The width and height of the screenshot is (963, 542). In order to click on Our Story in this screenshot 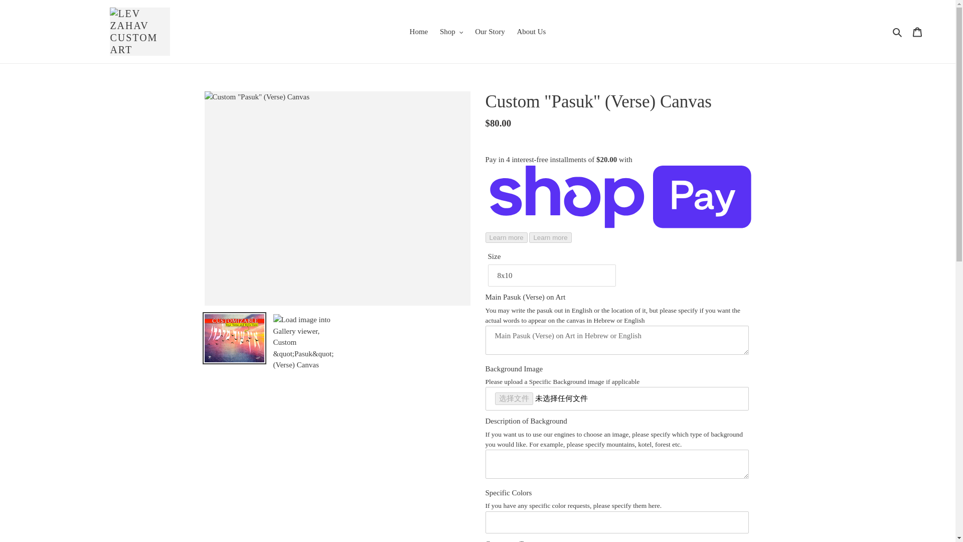, I will do `click(490, 31)`.